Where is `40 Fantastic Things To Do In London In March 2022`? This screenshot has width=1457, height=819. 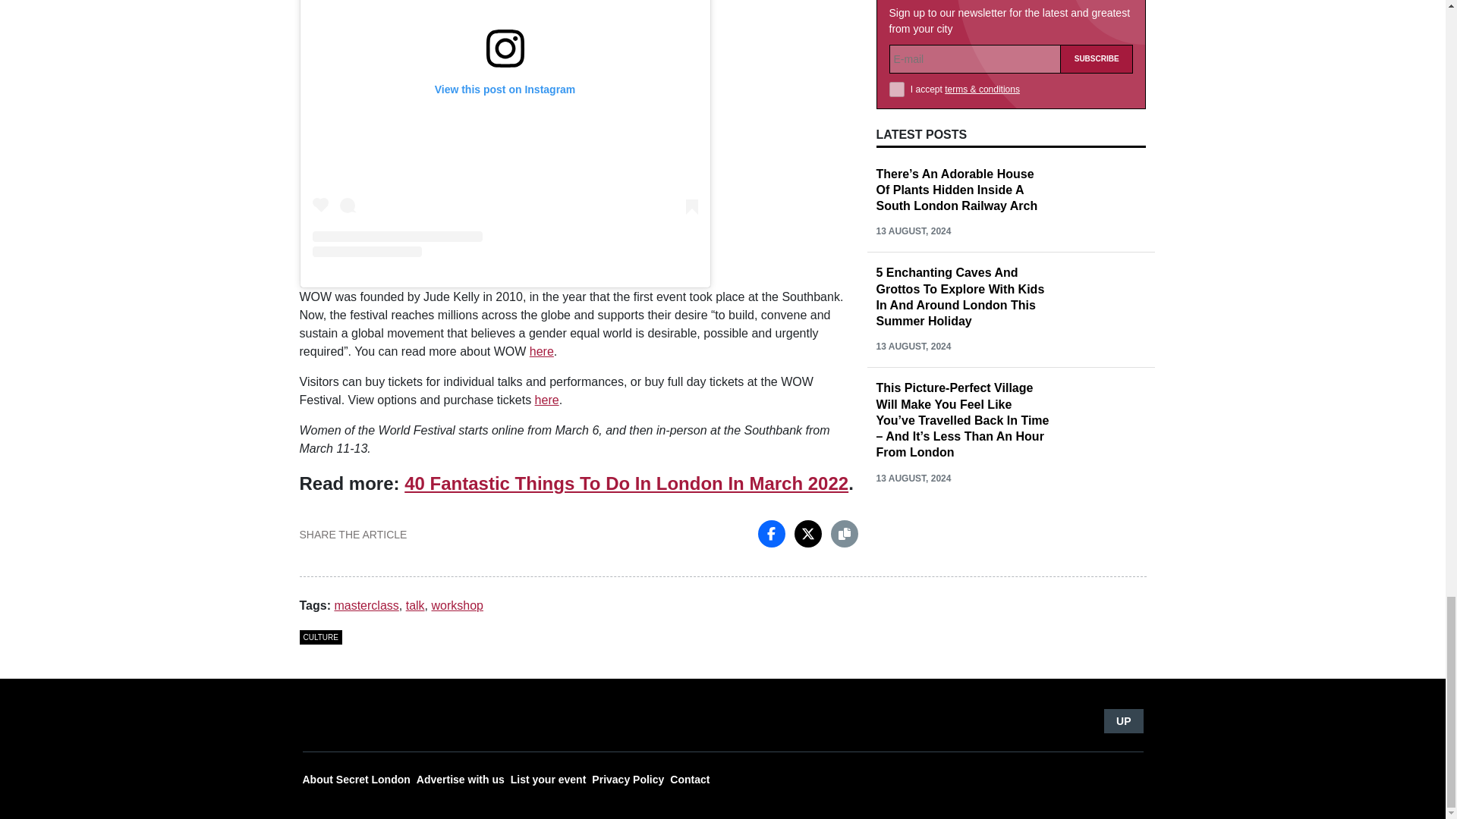 40 Fantastic Things To Do In London In March 2022 is located at coordinates (626, 484).